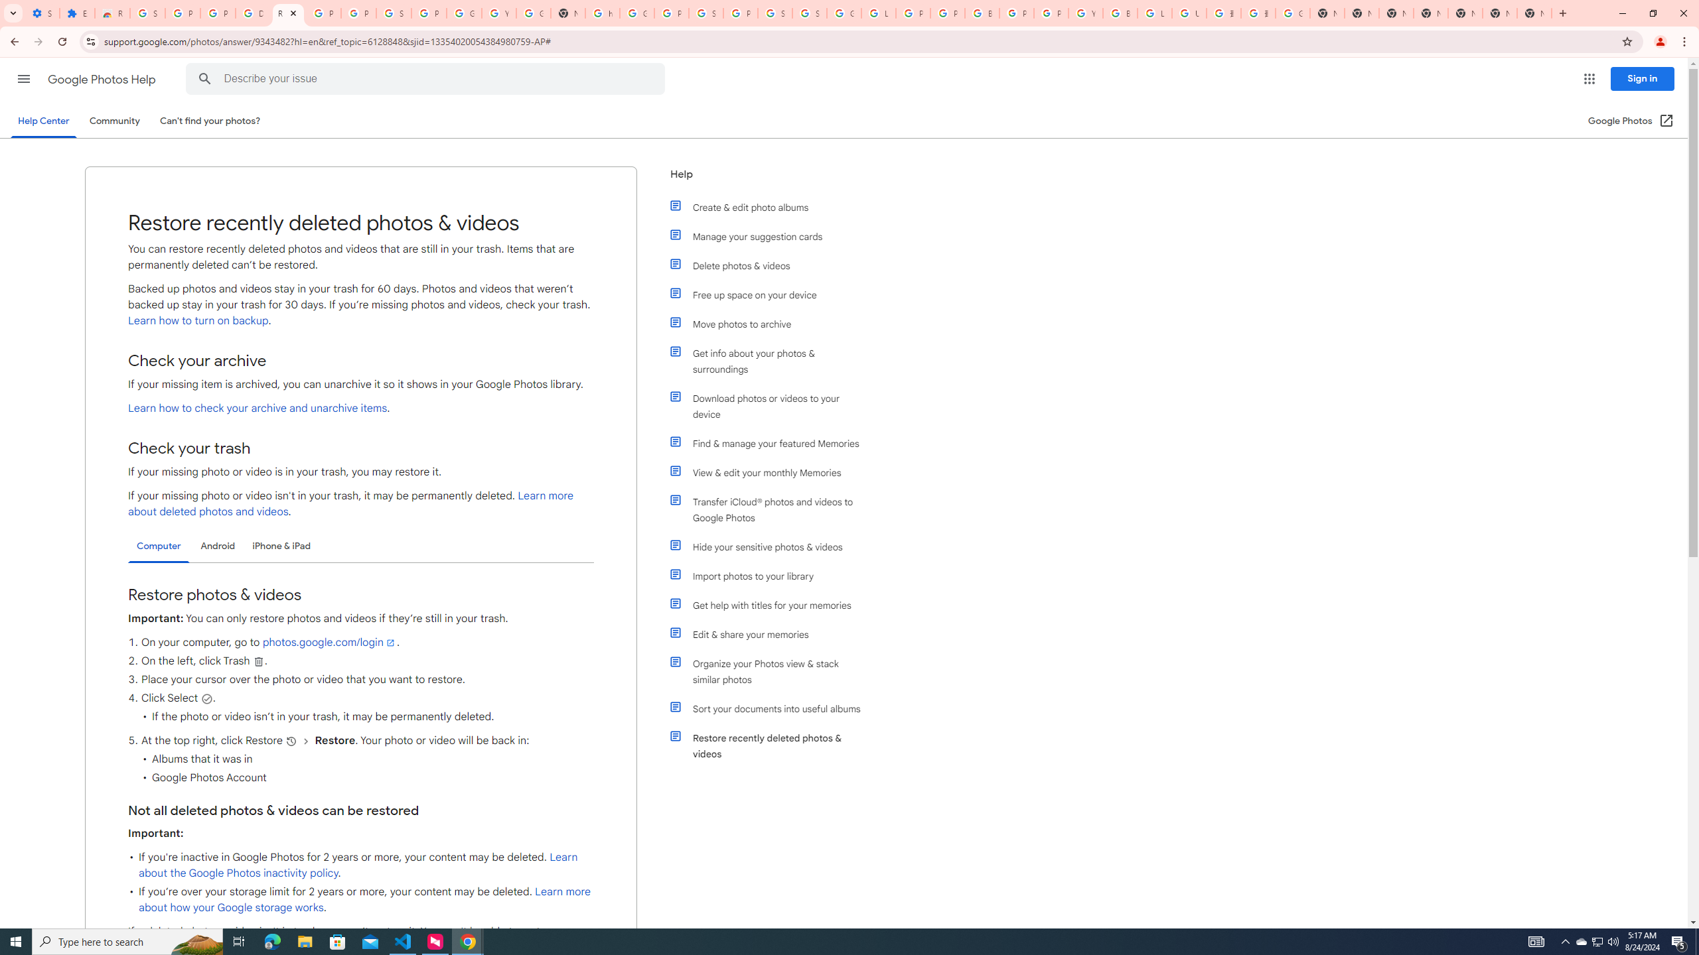 This screenshot has height=955, width=1699. What do you see at coordinates (1086, 13) in the screenshot?
I see `YouTube` at bounding box center [1086, 13].